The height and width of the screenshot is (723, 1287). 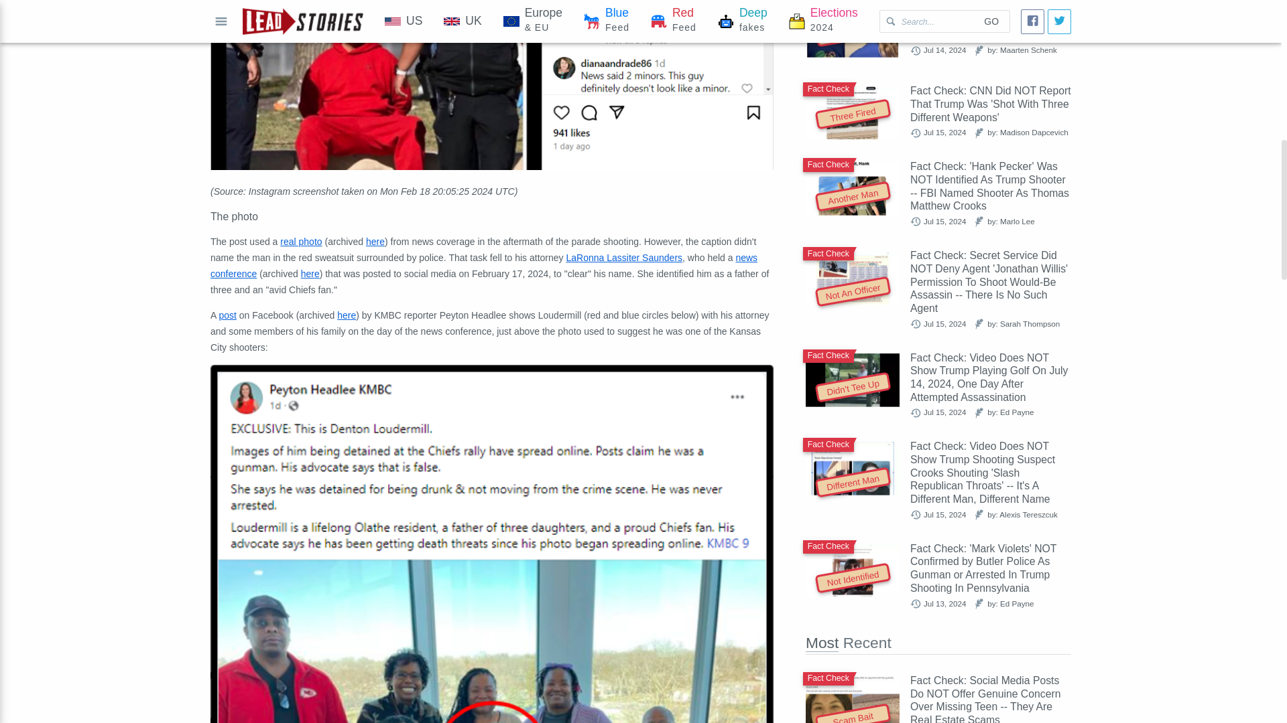 What do you see at coordinates (375, 242) in the screenshot?
I see `here` at bounding box center [375, 242].